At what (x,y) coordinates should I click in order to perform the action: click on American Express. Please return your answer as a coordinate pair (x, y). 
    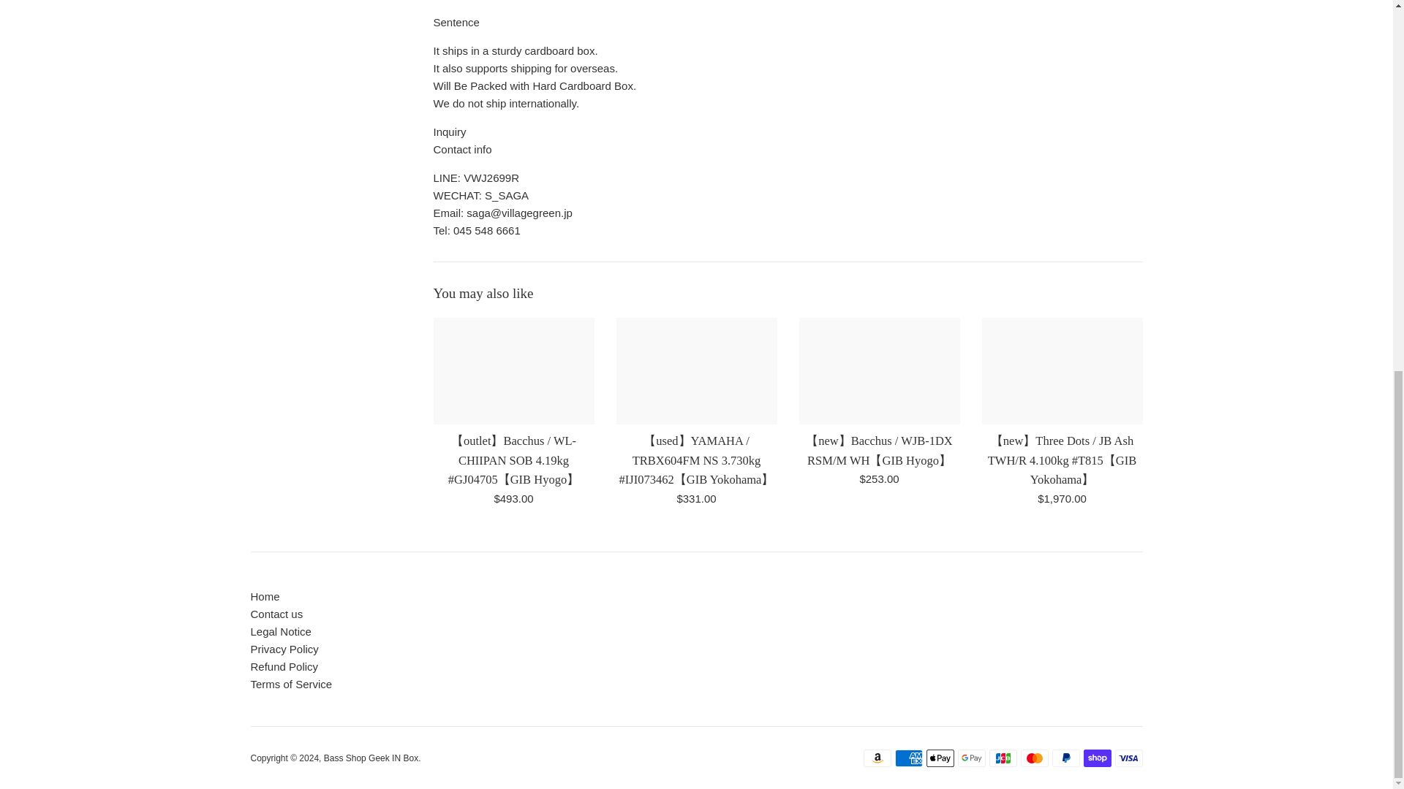
    Looking at the image, I should click on (908, 758).